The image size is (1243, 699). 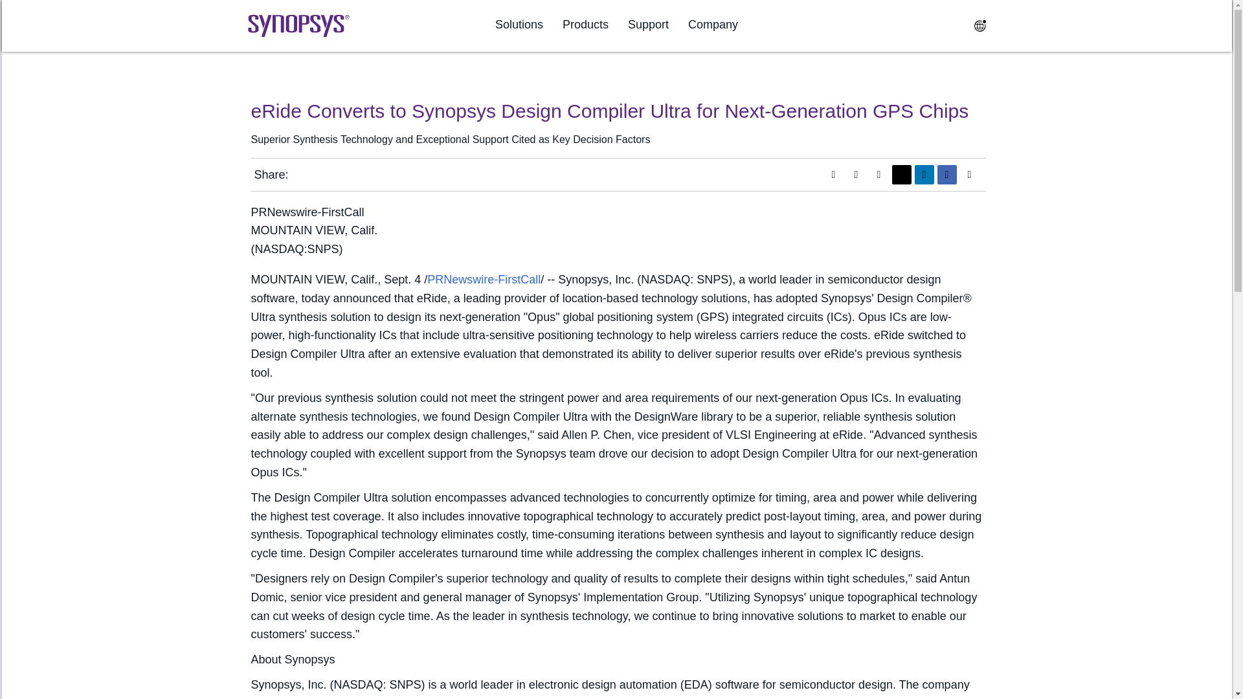 I want to click on Company, so click(x=713, y=25).